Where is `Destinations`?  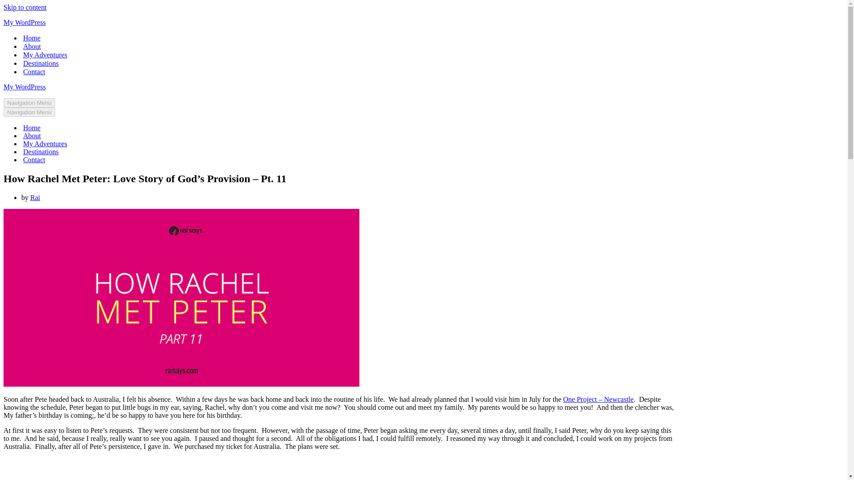
Destinations is located at coordinates (41, 152).